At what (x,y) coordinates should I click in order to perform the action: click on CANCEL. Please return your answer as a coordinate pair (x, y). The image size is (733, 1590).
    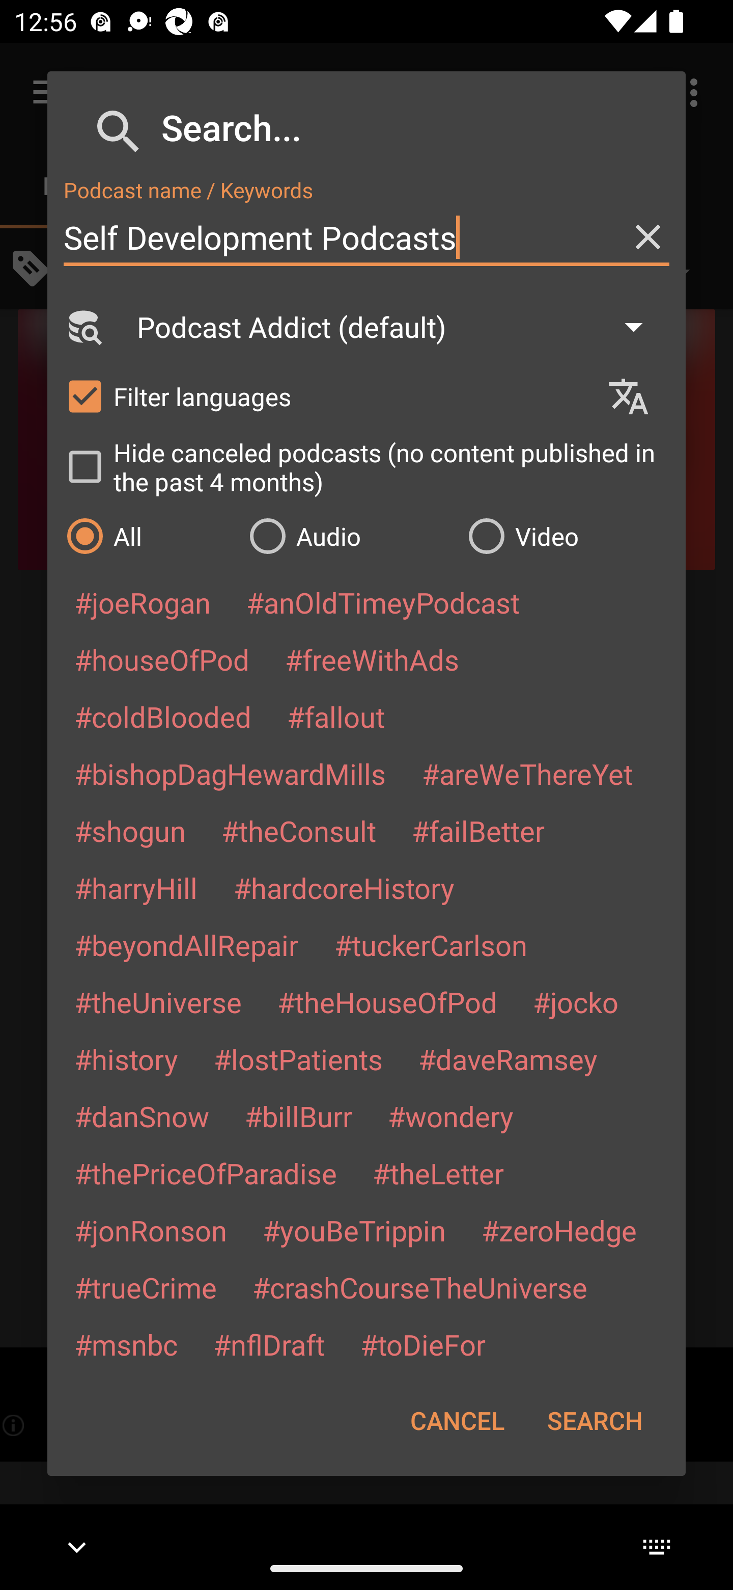
    Looking at the image, I should click on (457, 1420).